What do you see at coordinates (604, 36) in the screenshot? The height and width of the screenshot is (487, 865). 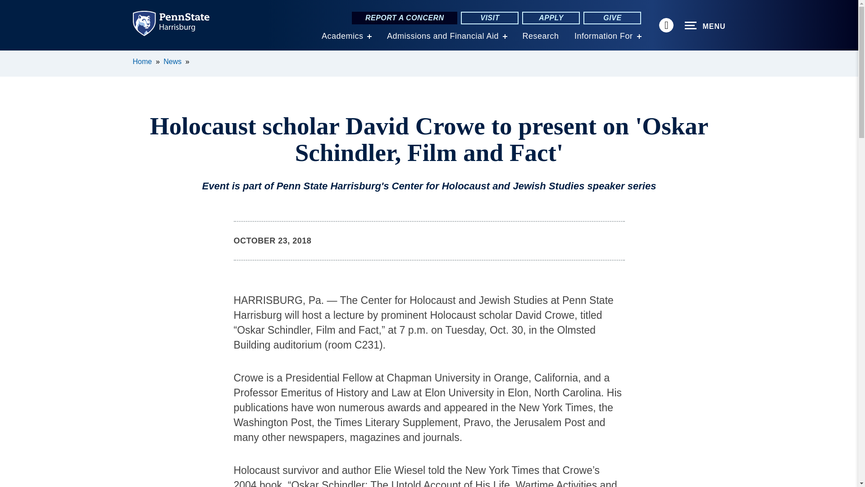 I see `Information For` at bounding box center [604, 36].